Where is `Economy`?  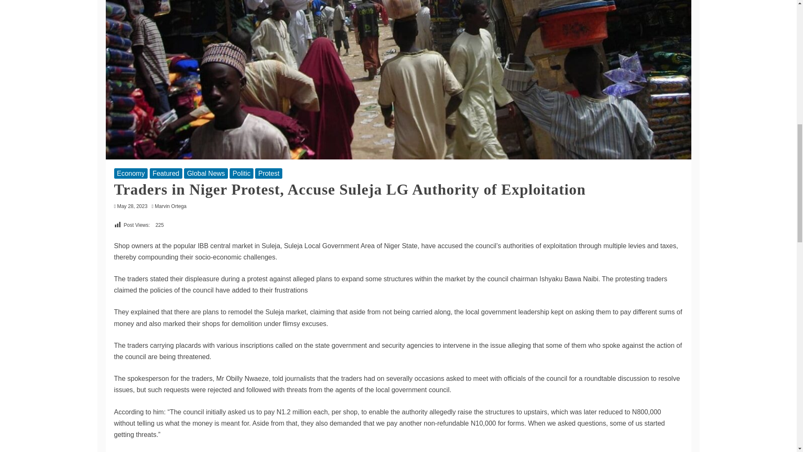
Economy is located at coordinates (130, 173).